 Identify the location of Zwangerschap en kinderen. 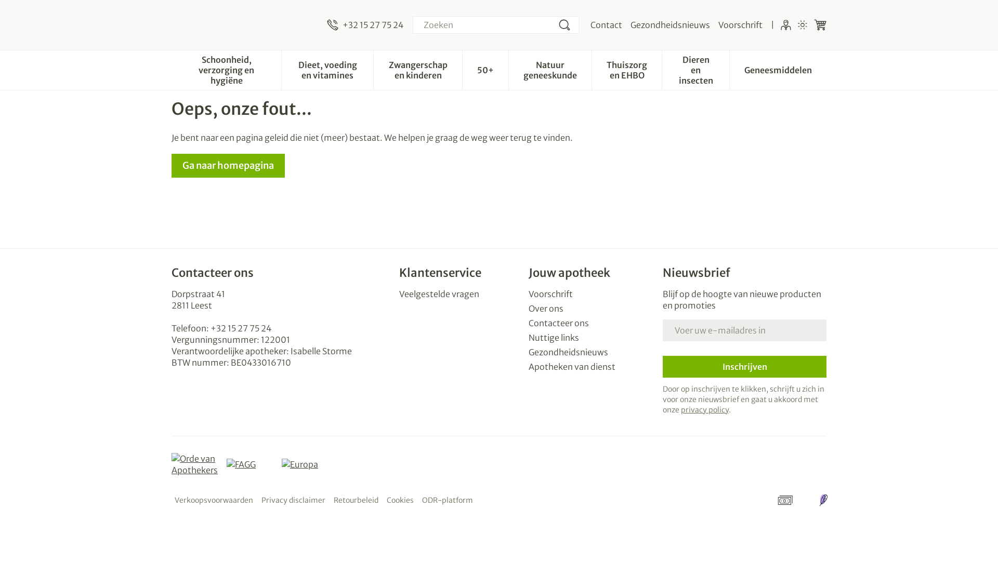
(418, 69).